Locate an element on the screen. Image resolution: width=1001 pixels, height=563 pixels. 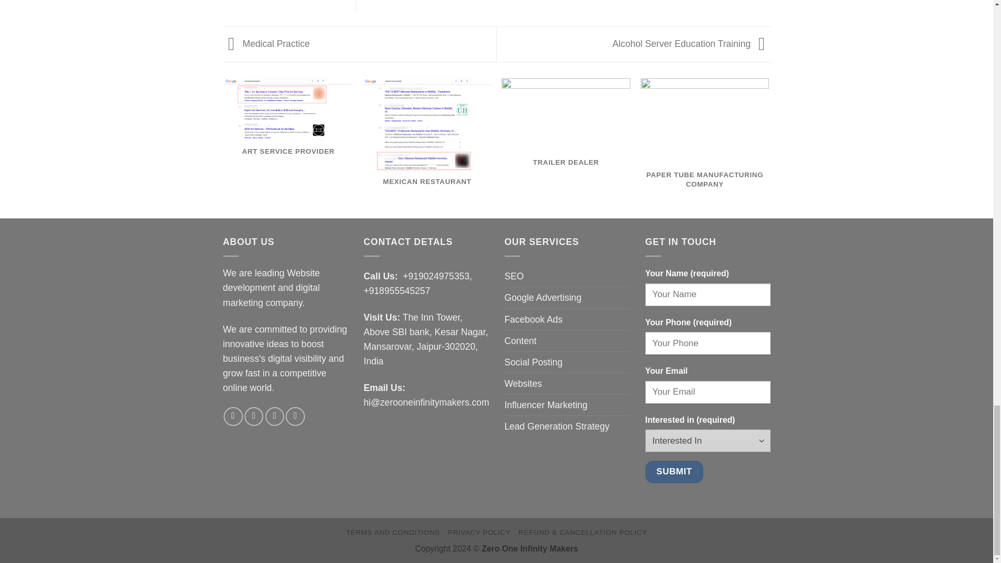
LANDSCAPING COMPANY is located at coordinates (844, 134).